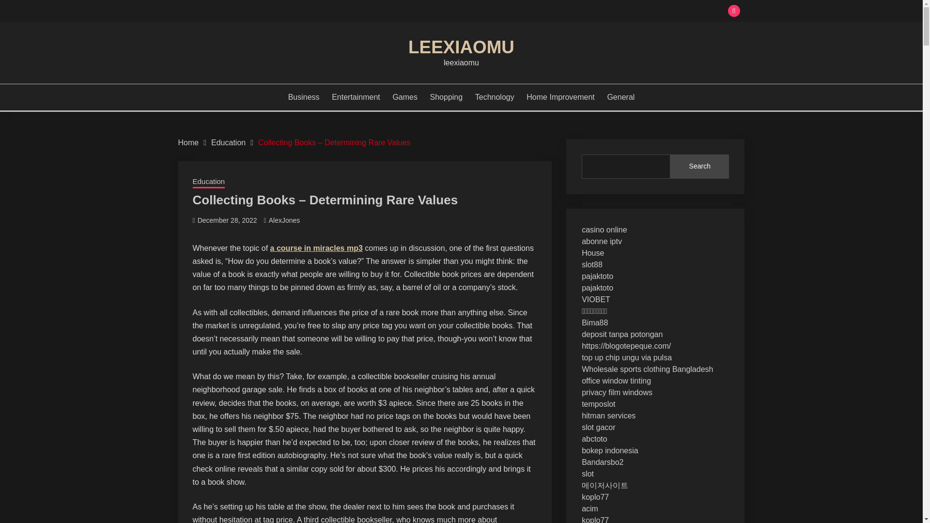 The image size is (930, 523). What do you see at coordinates (228, 142) in the screenshot?
I see `Education` at bounding box center [228, 142].